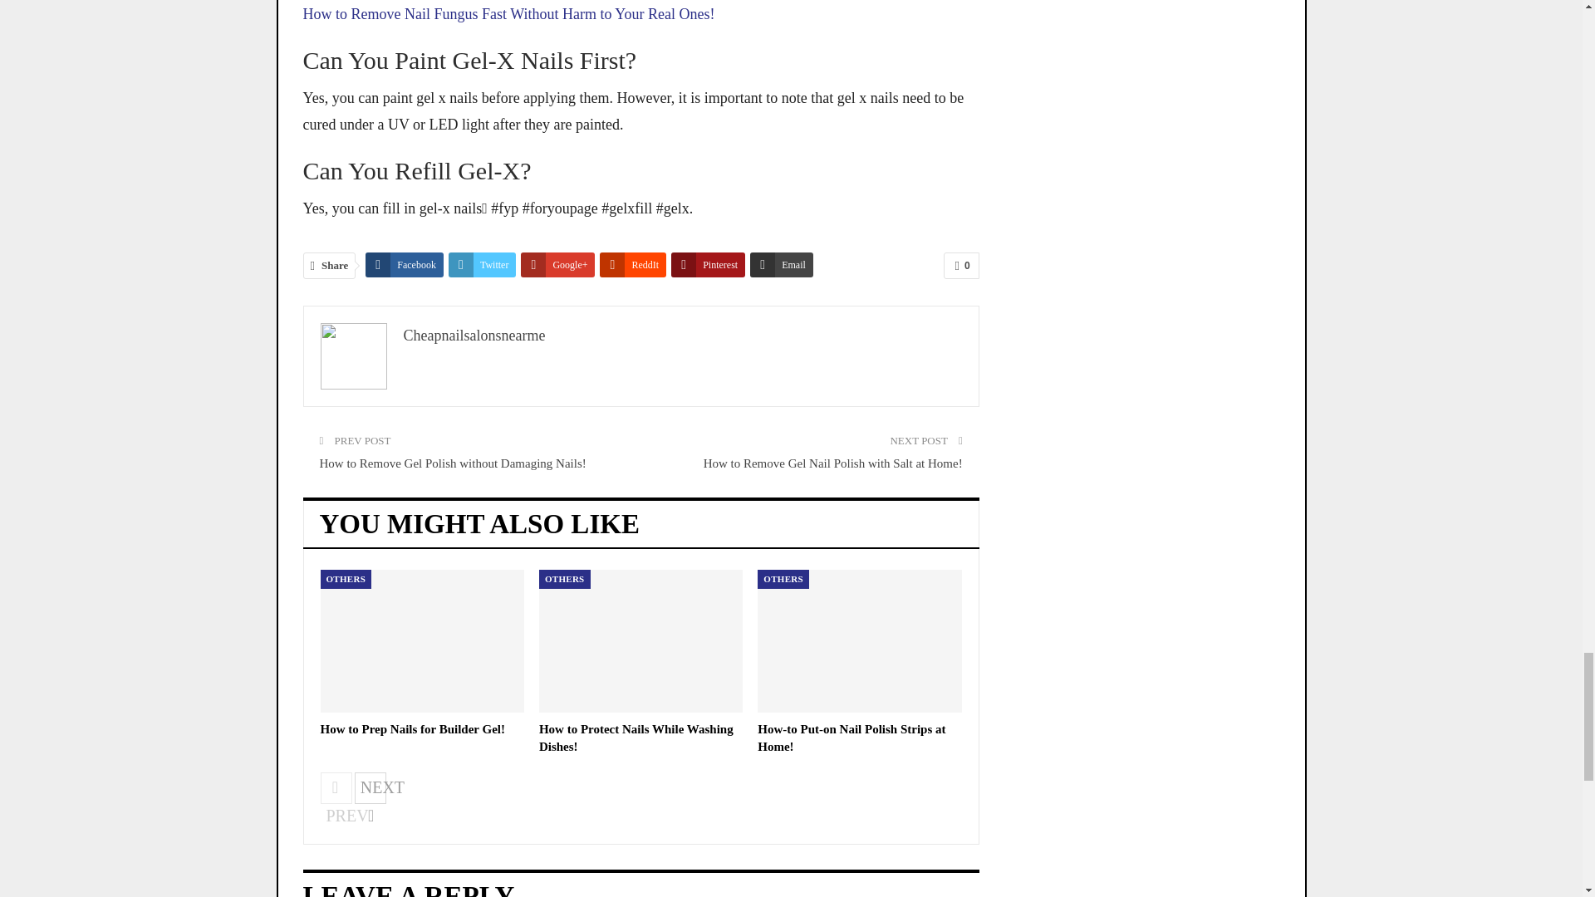 This screenshot has width=1595, height=897. I want to click on How to Prep Nails for Builder Gel!, so click(422, 640).